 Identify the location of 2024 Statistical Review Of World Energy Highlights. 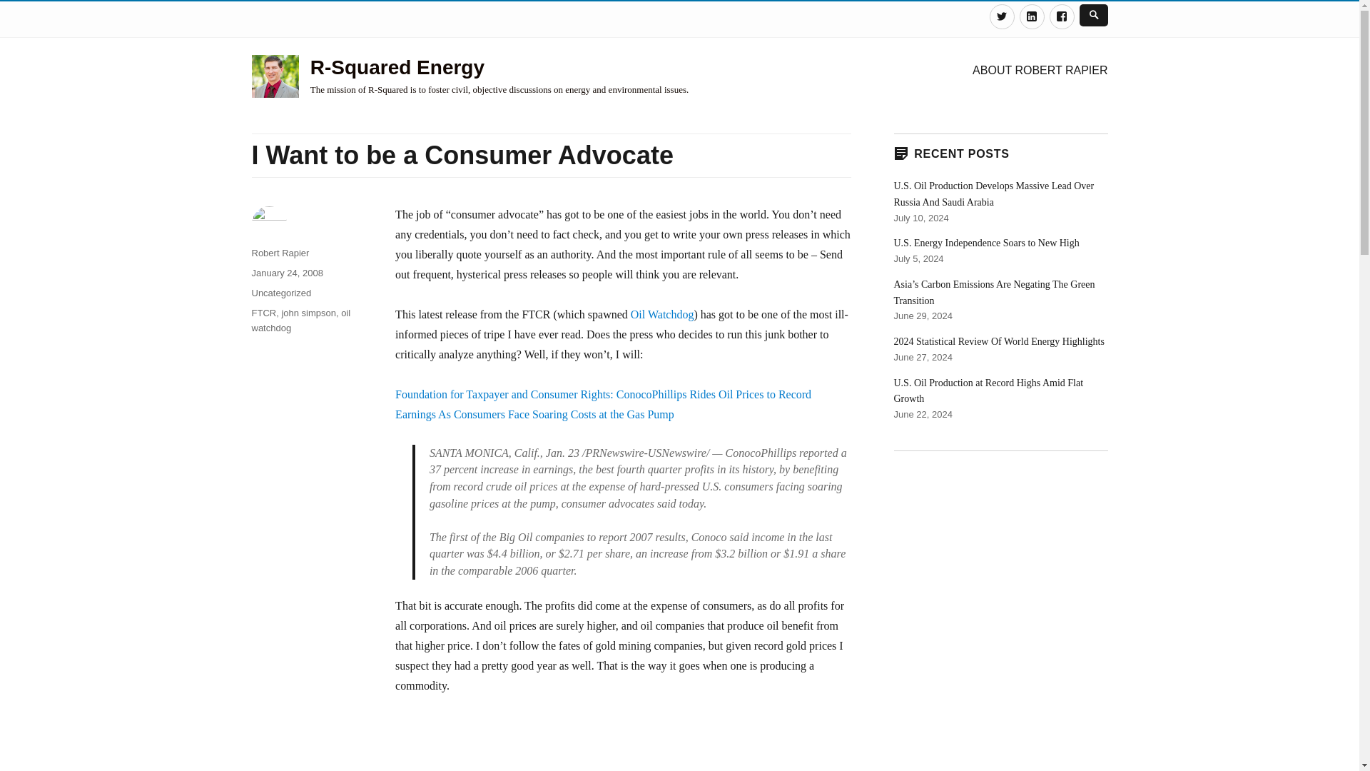
(998, 341).